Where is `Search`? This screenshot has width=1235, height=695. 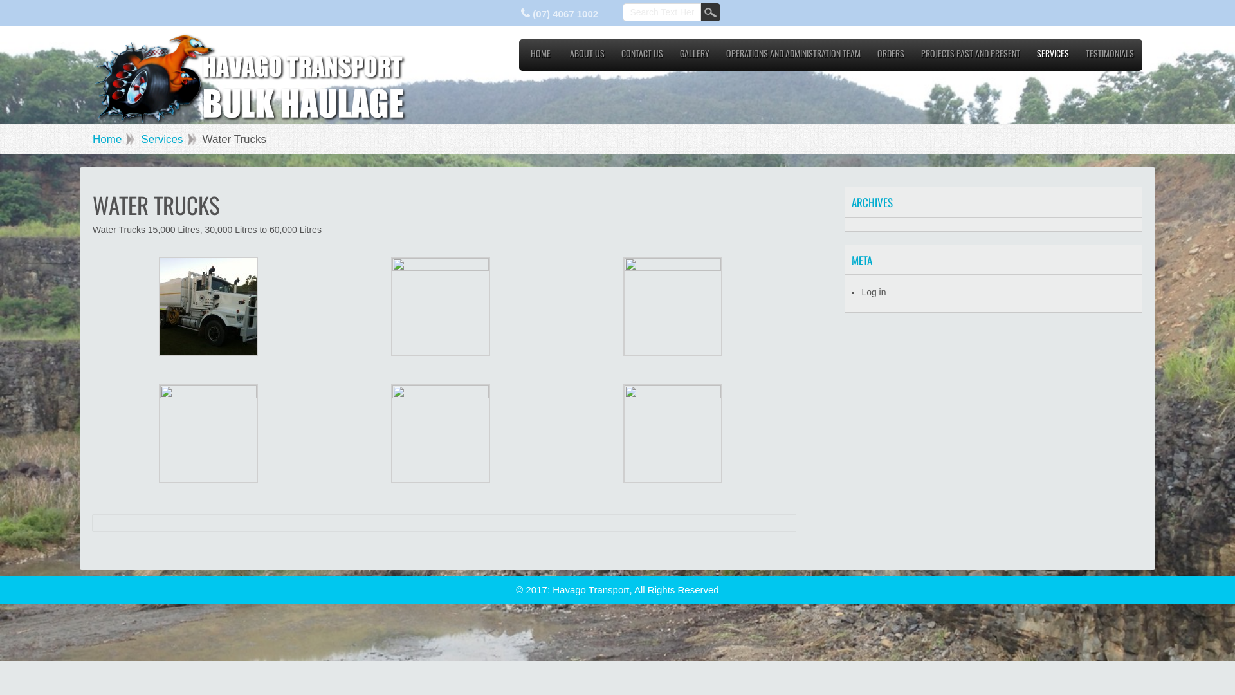
Search is located at coordinates (711, 12).